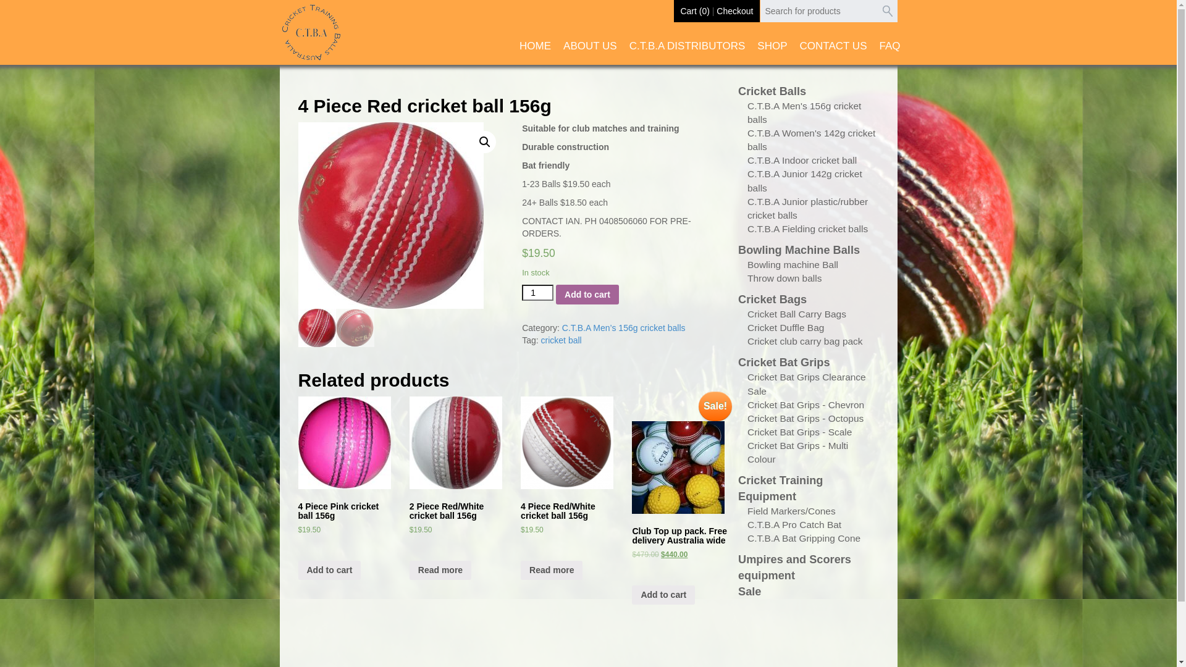 This screenshot has width=1186, height=667. What do you see at coordinates (457, 537) in the screenshot?
I see `$19.50` at bounding box center [457, 537].